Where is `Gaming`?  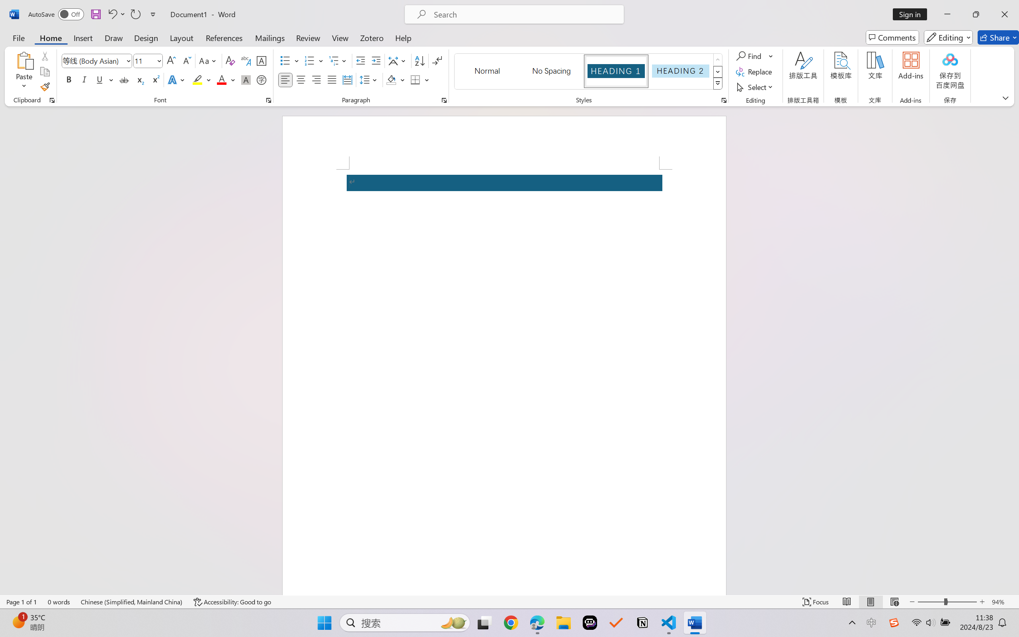
Gaming is located at coordinates (45, 326).